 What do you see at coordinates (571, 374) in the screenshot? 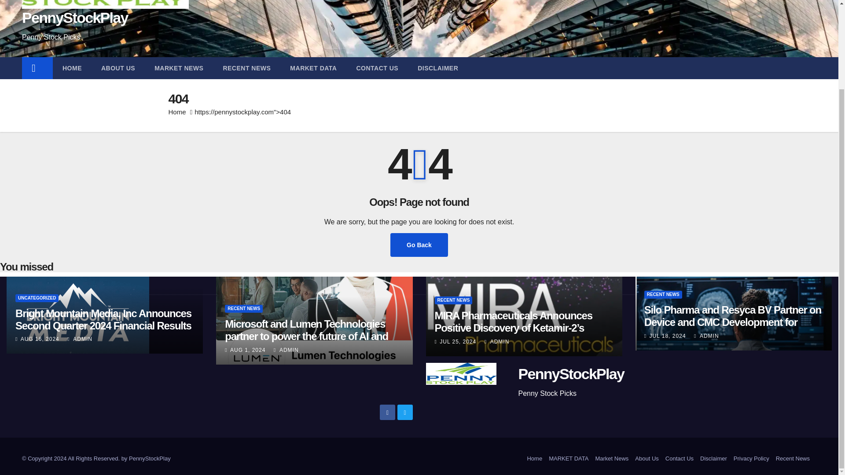
I see `PennyStockPlay` at bounding box center [571, 374].